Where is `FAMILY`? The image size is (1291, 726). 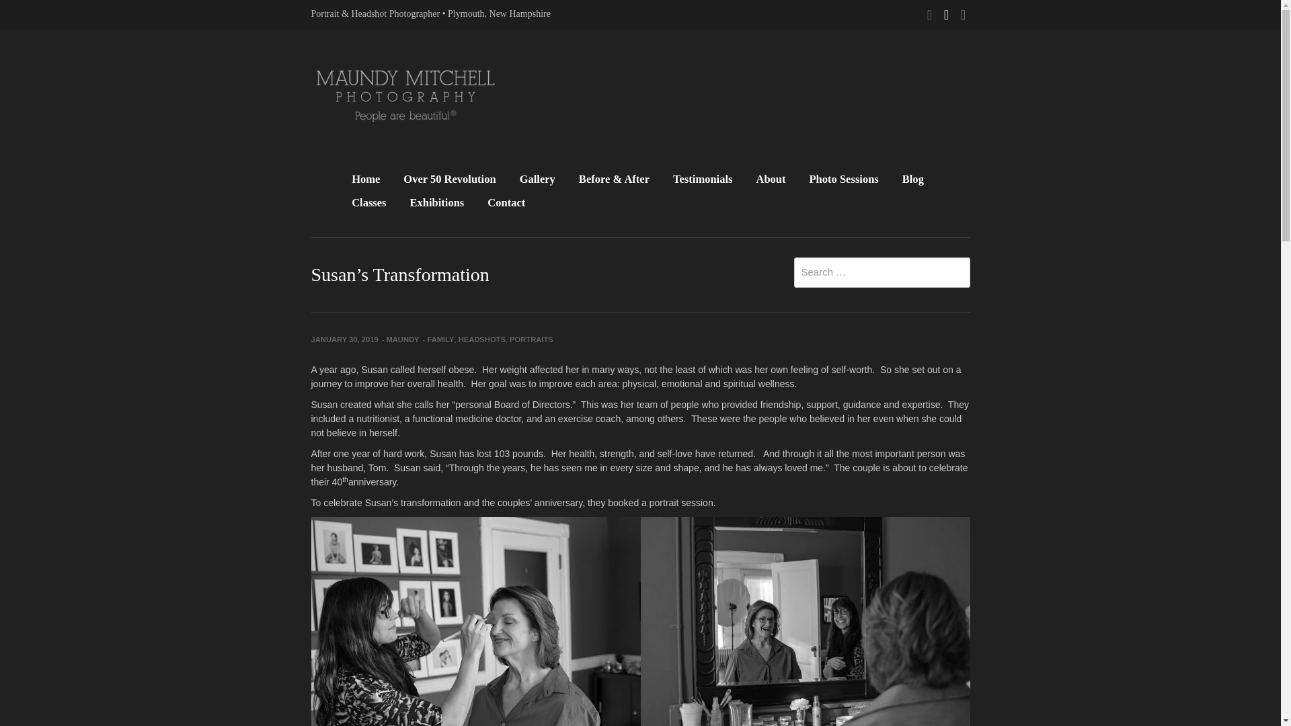 FAMILY is located at coordinates (440, 339).